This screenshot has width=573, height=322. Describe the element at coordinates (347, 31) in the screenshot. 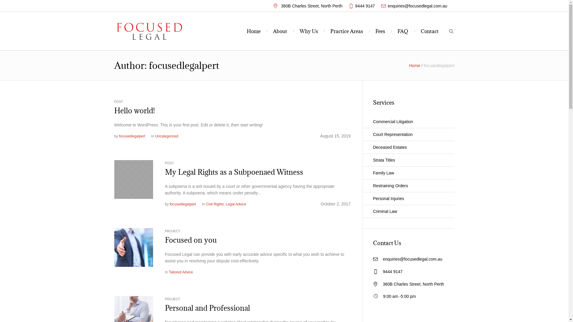

I see `Practice Areas` at that location.